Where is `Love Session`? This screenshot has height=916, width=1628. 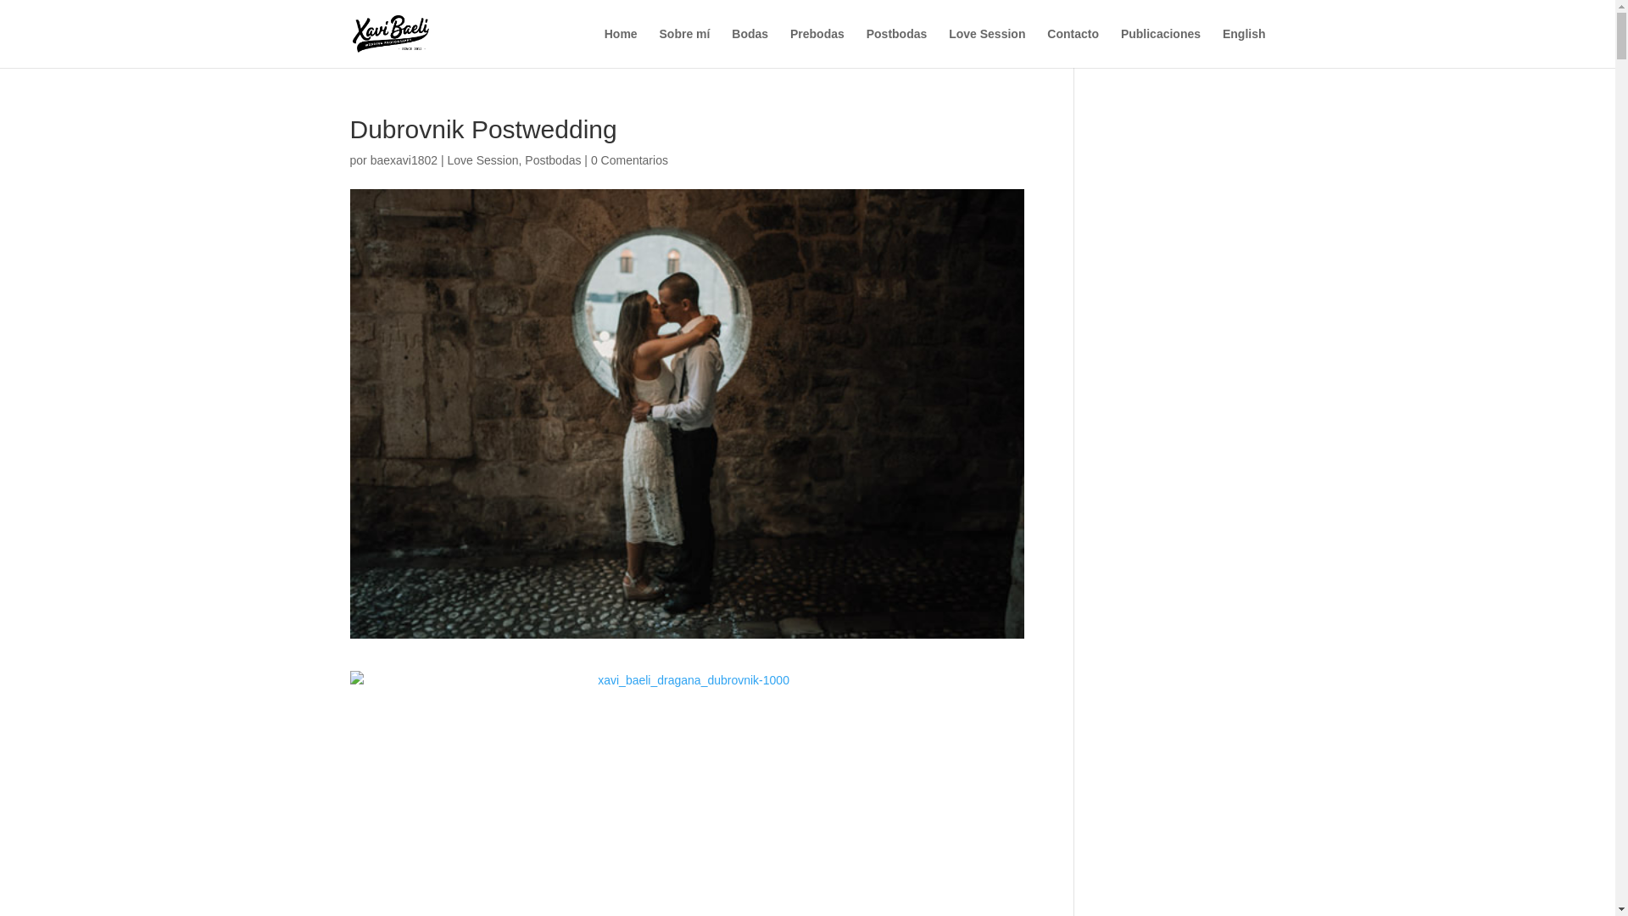 Love Session is located at coordinates (987, 47).